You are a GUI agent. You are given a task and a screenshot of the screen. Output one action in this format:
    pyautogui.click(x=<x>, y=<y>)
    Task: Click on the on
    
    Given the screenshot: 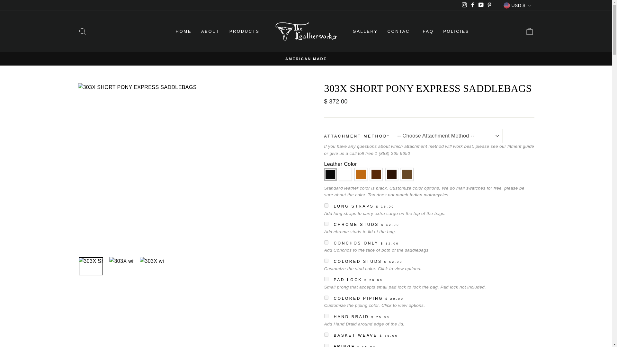 What is the action you would take?
    pyautogui.click(x=326, y=298)
    